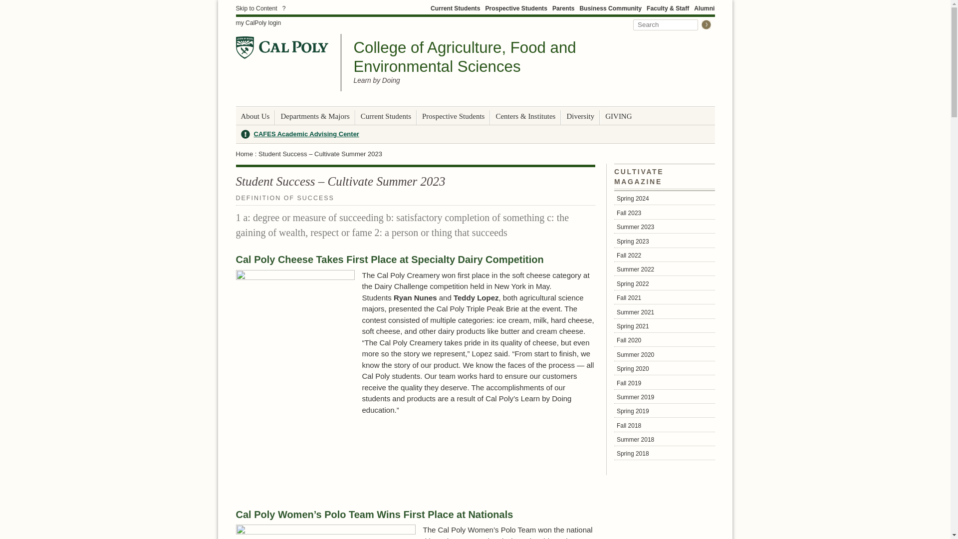 This screenshot has height=539, width=958. I want to click on Search this site, so click(666, 24).